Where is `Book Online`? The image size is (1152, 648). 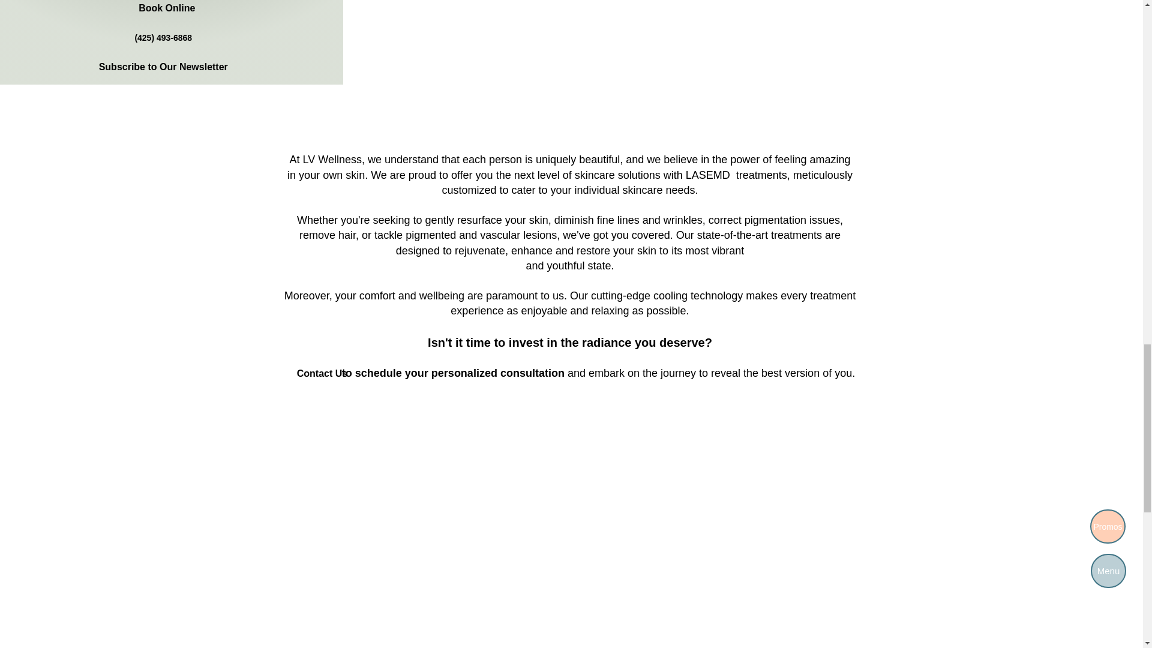 Book Online is located at coordinates (167, 10).